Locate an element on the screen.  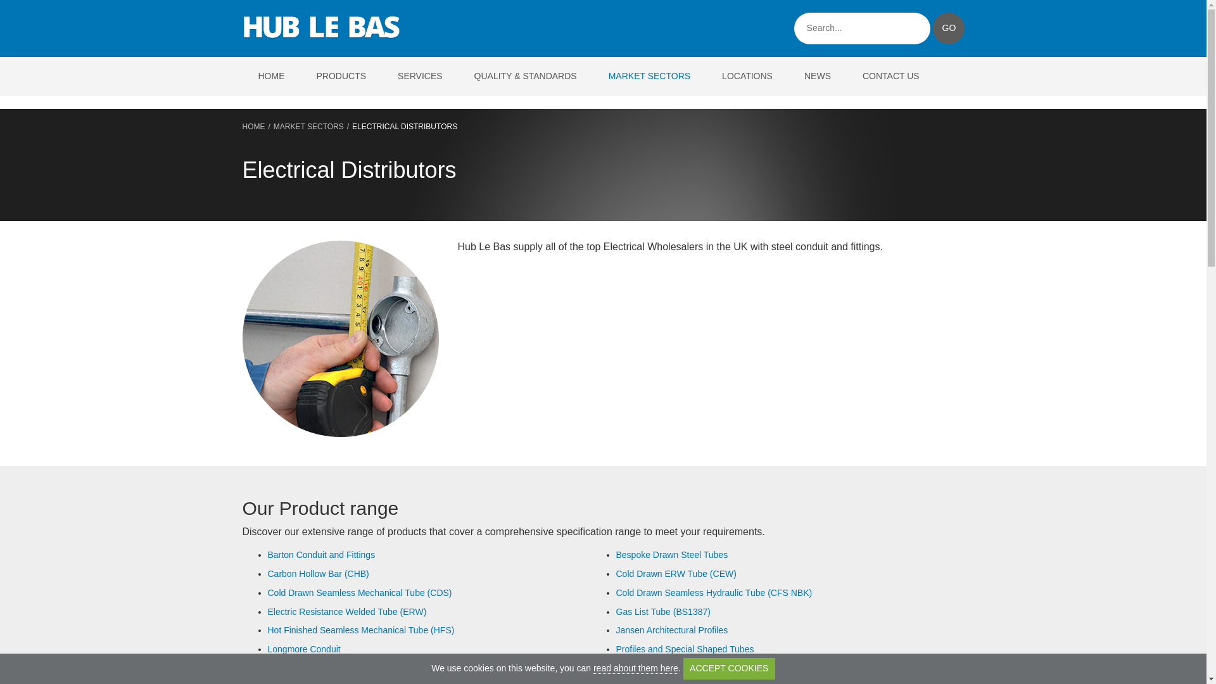
Barton Conduit and Fittings is located at coordinates (320, 555).